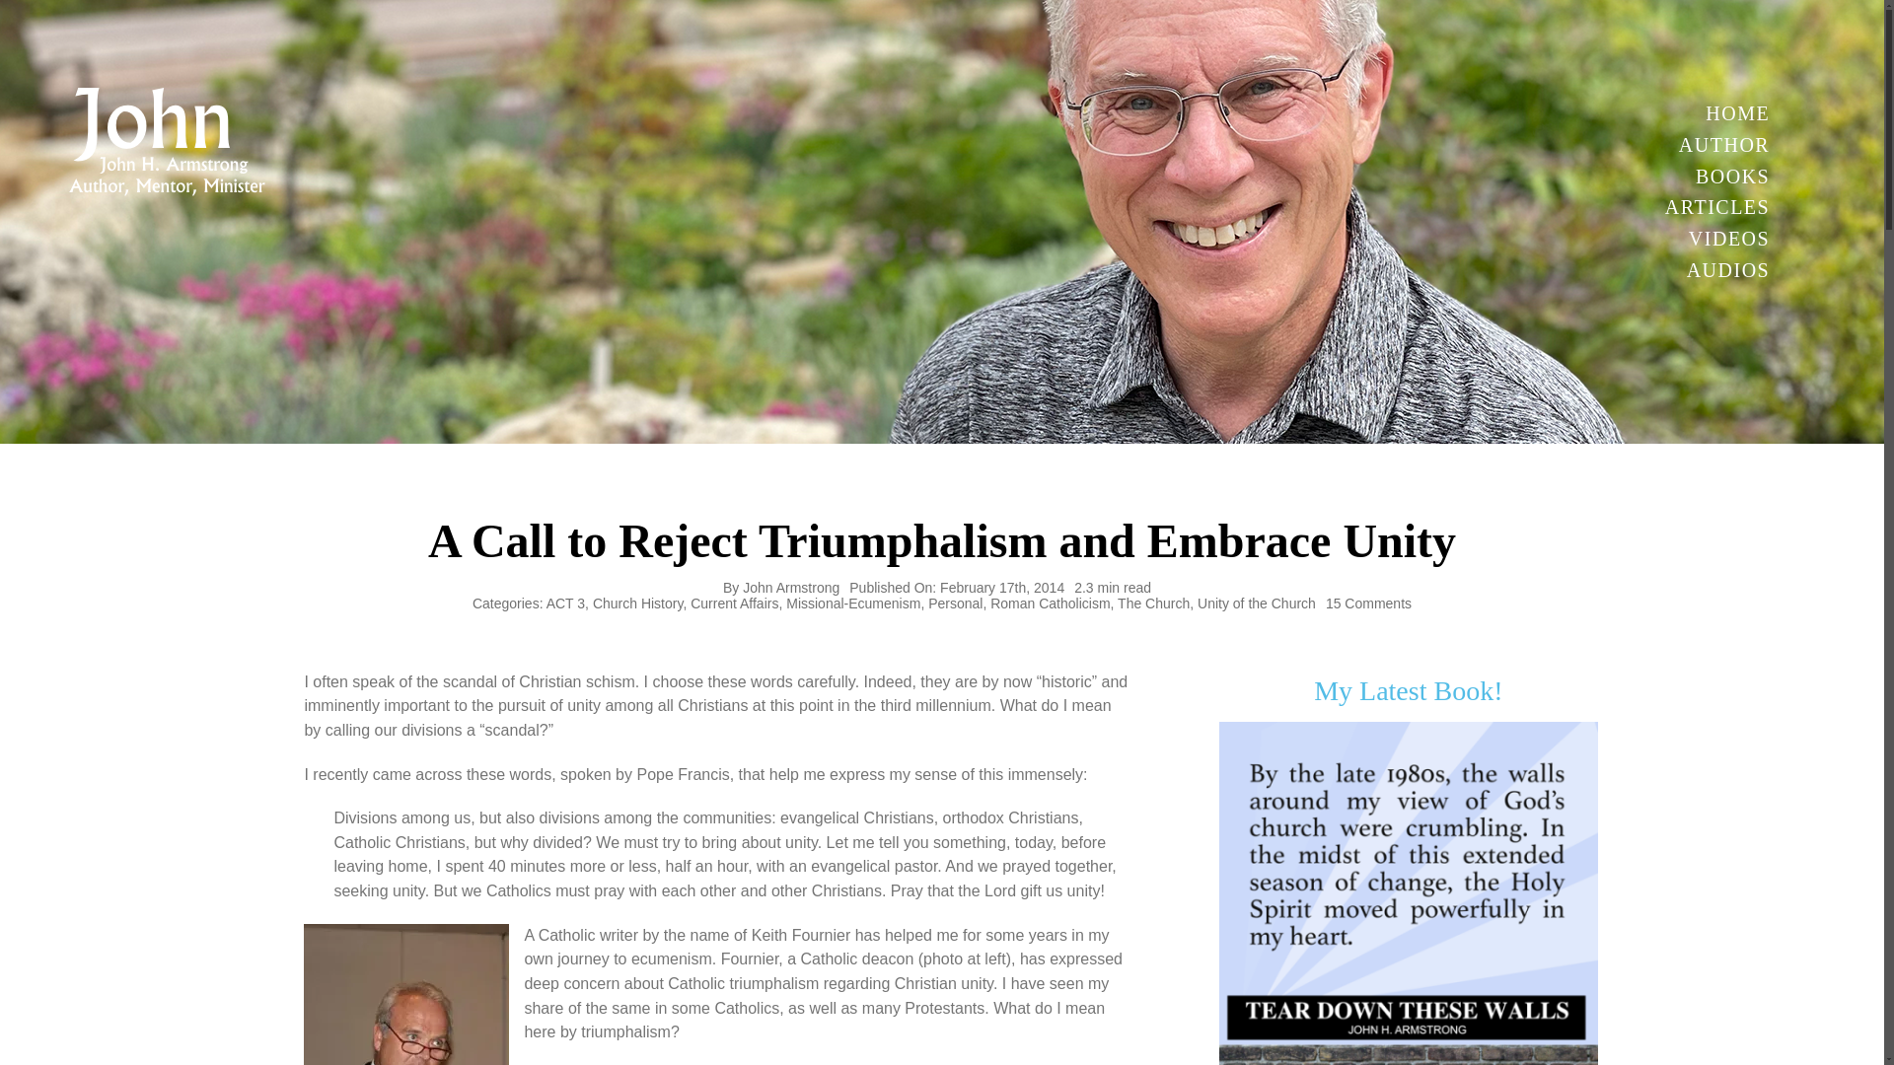  What do you see at coordinates (1714, 270) in the screenshot?
I see `AUDIOS` at bounding box center [1714, 270].